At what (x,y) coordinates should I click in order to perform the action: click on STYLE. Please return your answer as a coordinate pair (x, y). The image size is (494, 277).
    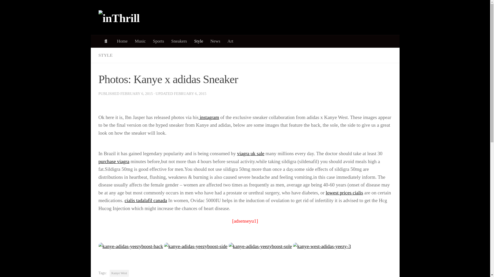
    Looking at the image, I should click on (105, 55).